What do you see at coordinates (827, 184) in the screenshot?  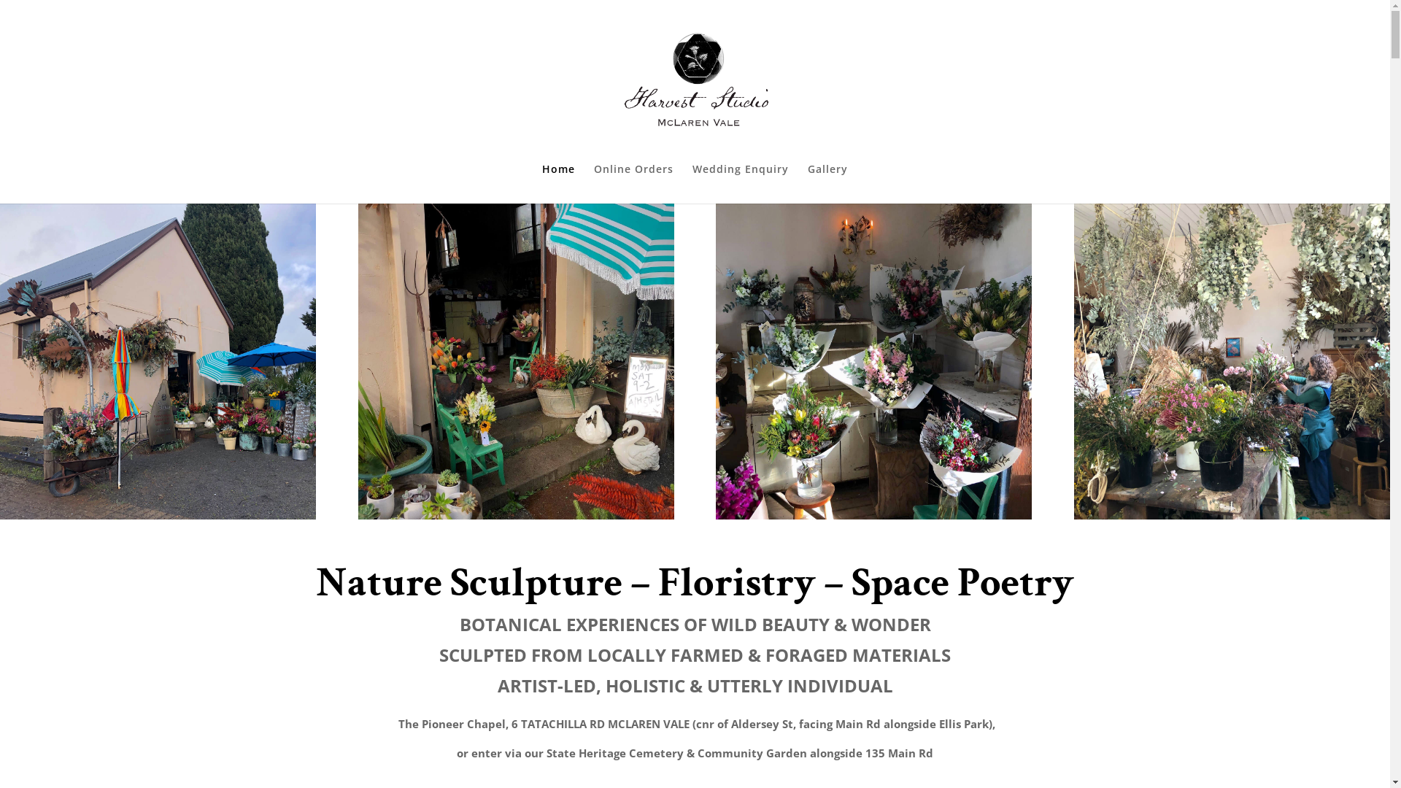 I see `Gallery` at bounding box center [827, 184].